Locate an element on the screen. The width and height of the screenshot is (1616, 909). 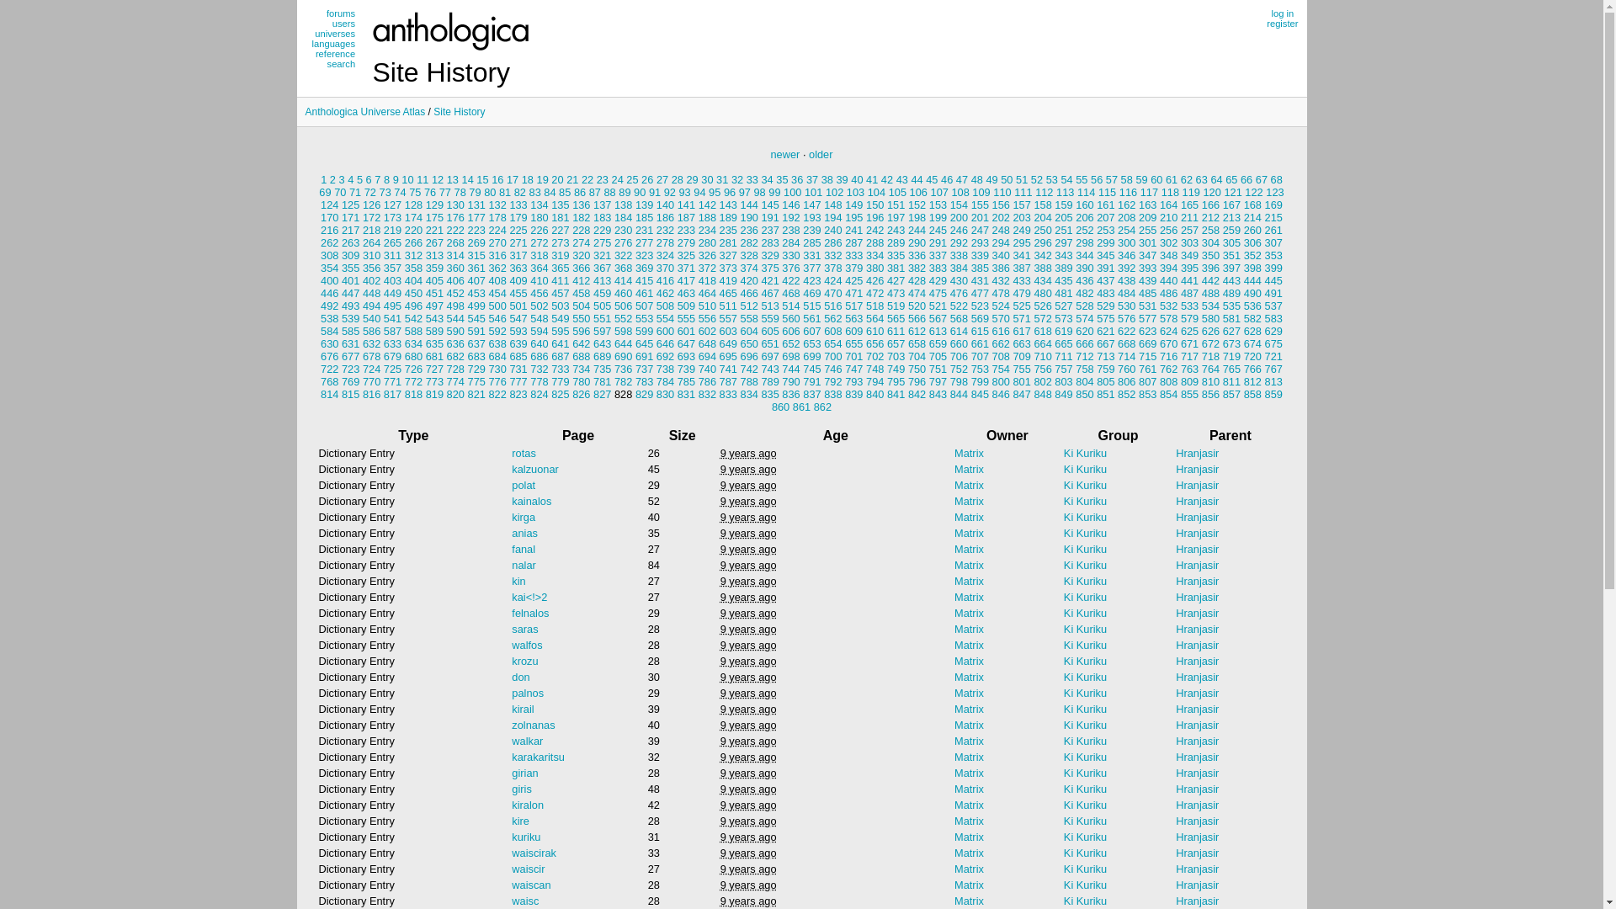
waisc is located at coordinates (525, 901).